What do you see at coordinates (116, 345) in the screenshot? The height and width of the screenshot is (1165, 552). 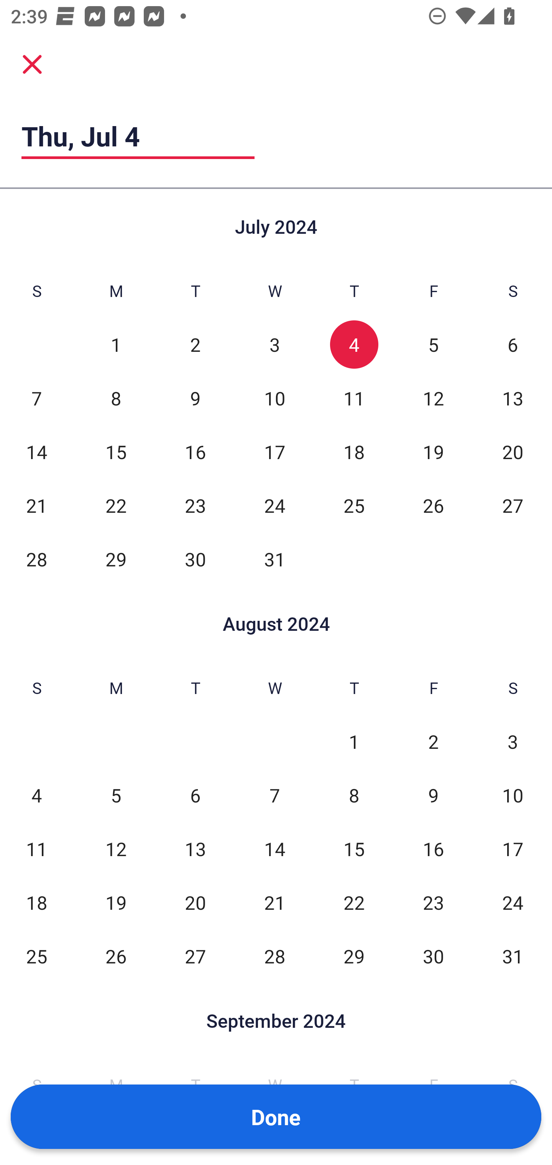 I see `1 Mon, Jul 1, Not Selected` at bounding box center [116, 345].